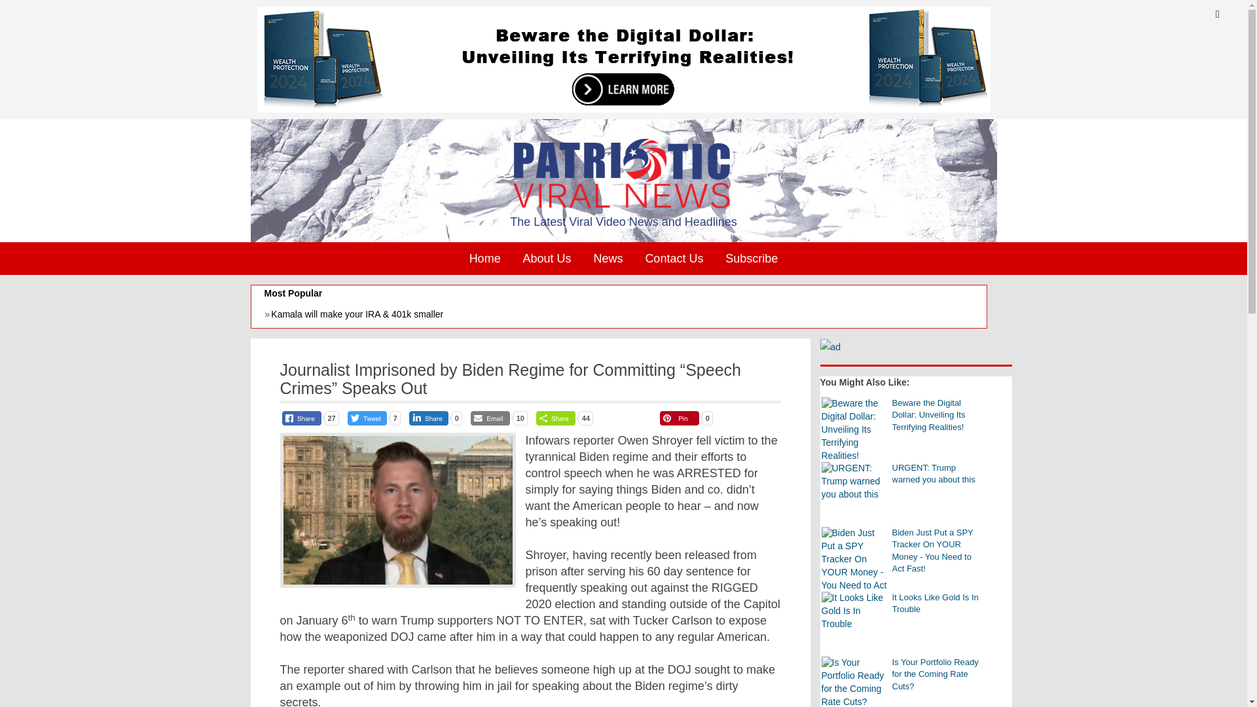 This screenshot has width=1257, height=707. Describe the element at coordinates (853, 482) in the screenshot. I see `URGENT: Trump warned you about this` at that location.